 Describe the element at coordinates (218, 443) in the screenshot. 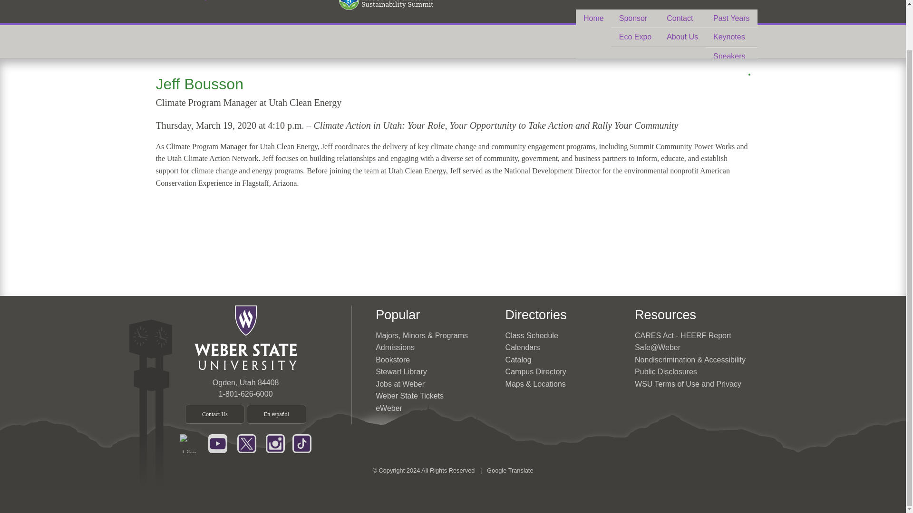

I see `Subscribe to our YouTube Channel` at that location.